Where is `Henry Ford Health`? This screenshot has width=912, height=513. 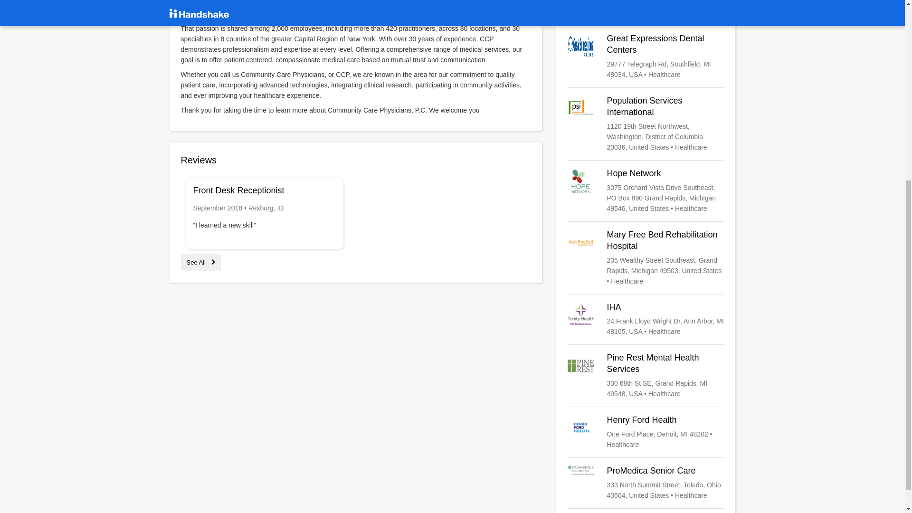
Henry Ford Health is located at coordinates (646, 432).